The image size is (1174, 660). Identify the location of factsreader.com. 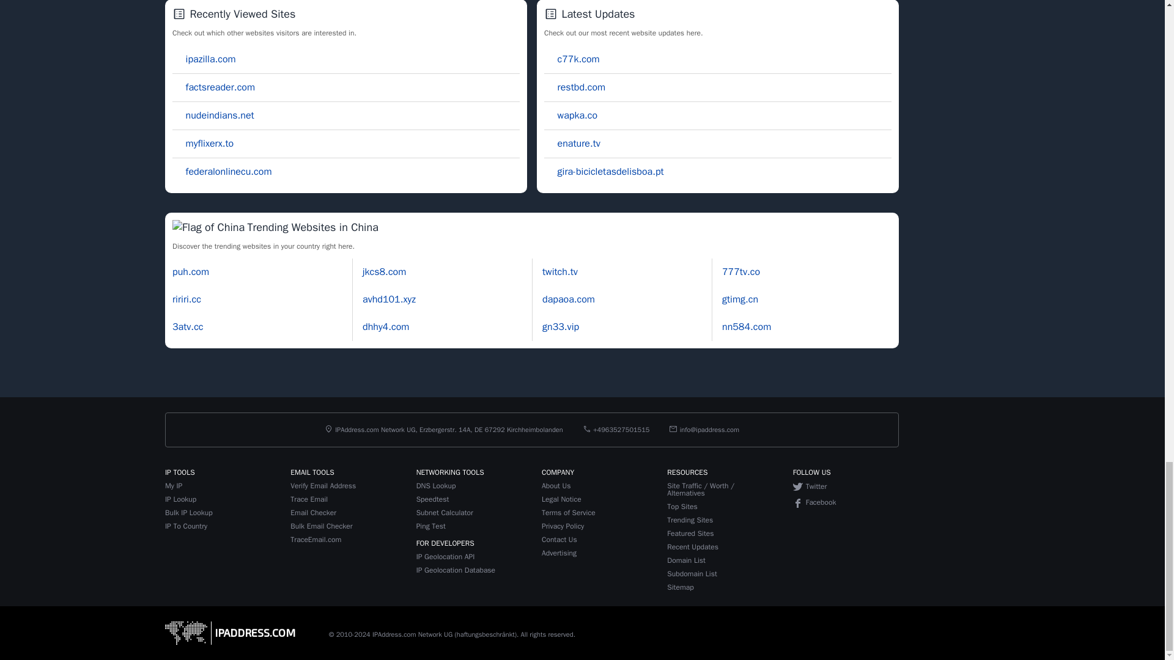
(213, 87).